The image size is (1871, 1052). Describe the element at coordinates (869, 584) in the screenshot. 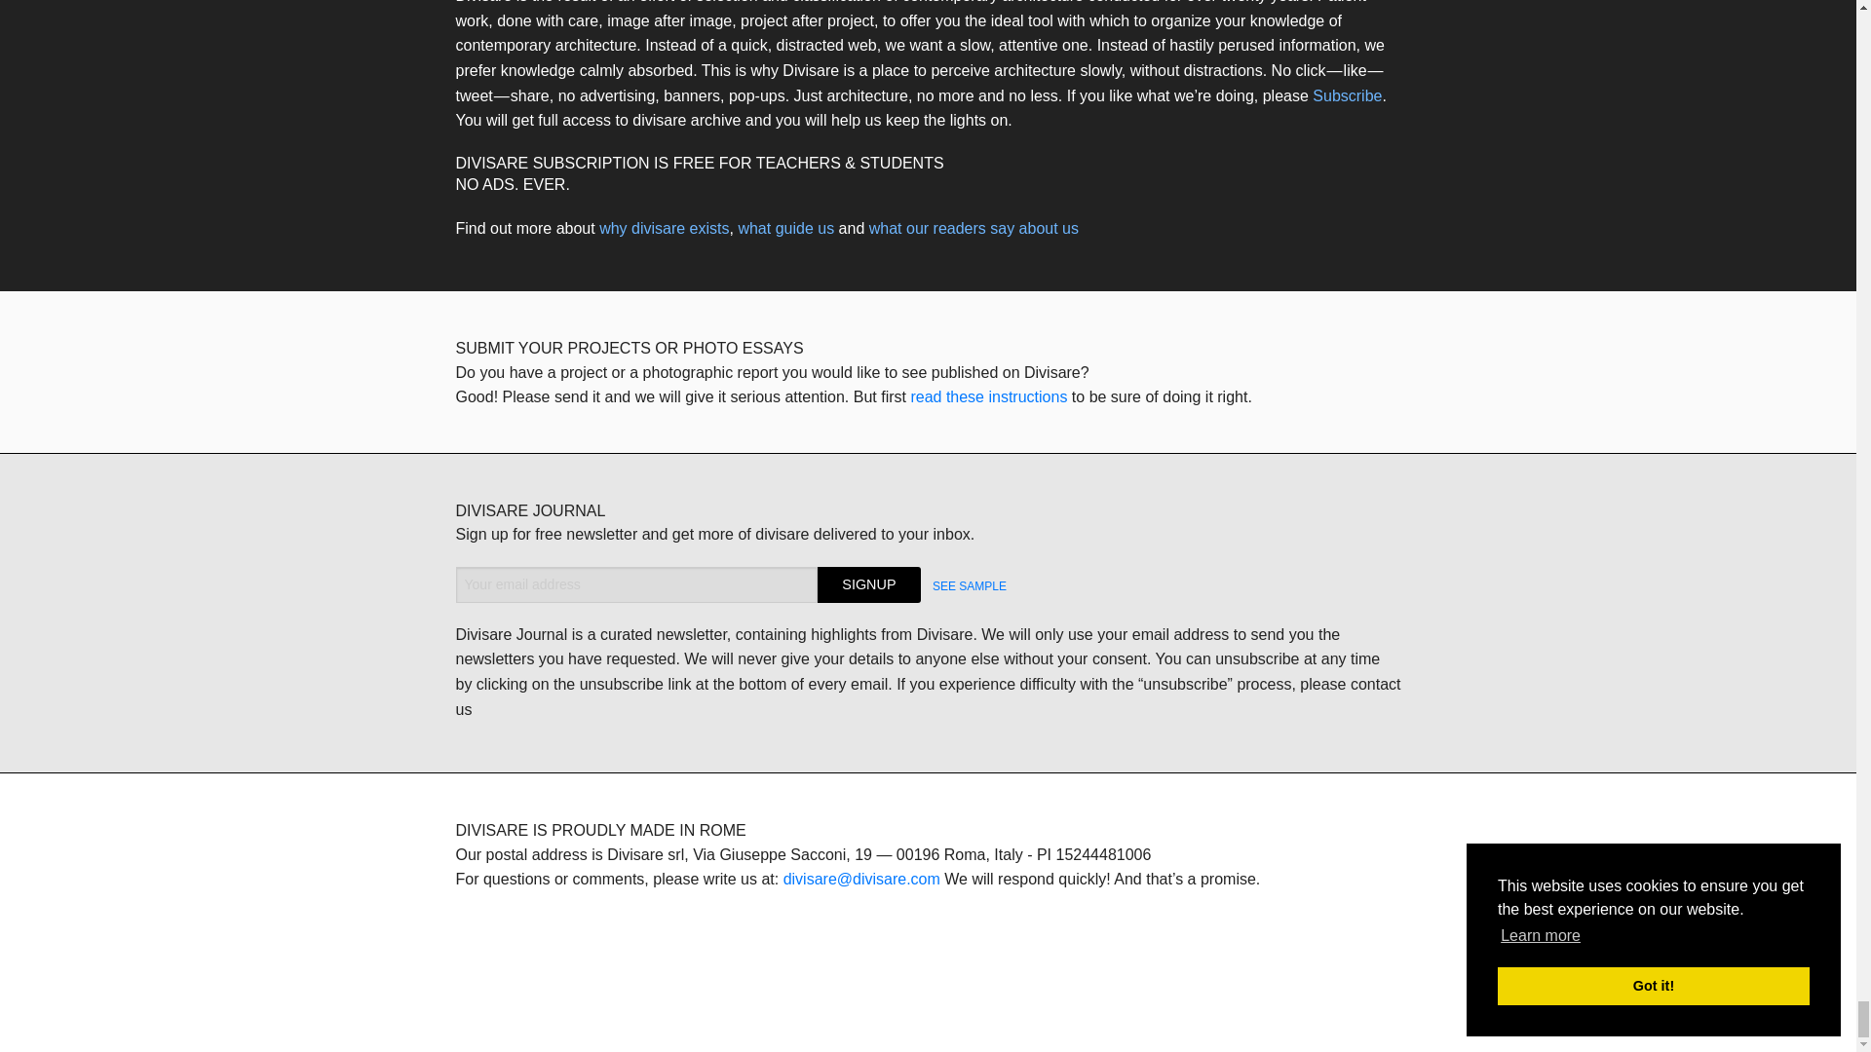

I see `Signup` at that location.